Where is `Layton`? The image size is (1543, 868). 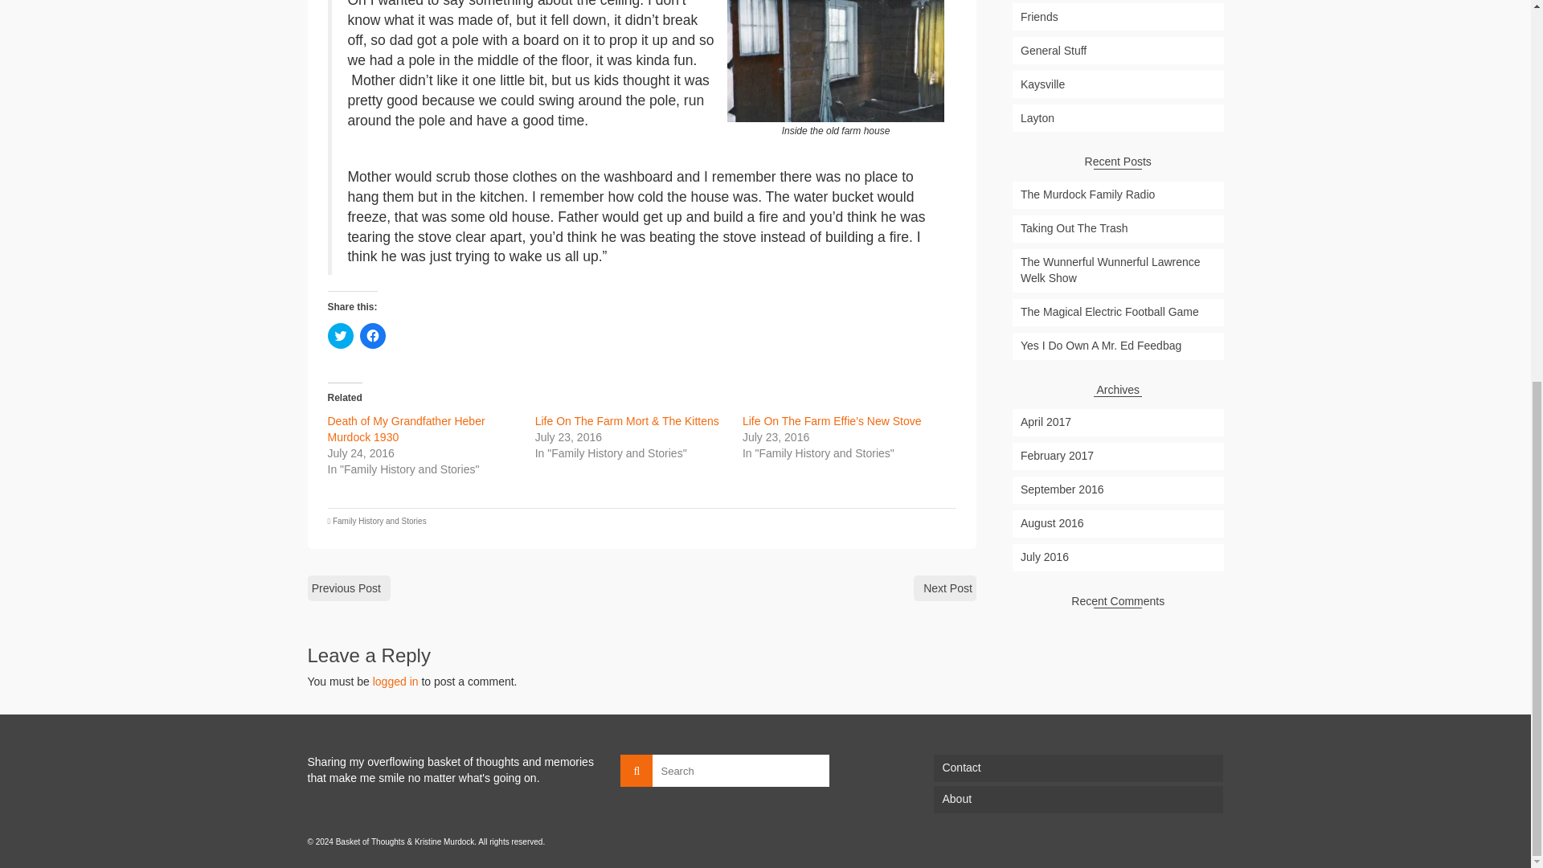
Layton is located at coordinates (1117, 117).